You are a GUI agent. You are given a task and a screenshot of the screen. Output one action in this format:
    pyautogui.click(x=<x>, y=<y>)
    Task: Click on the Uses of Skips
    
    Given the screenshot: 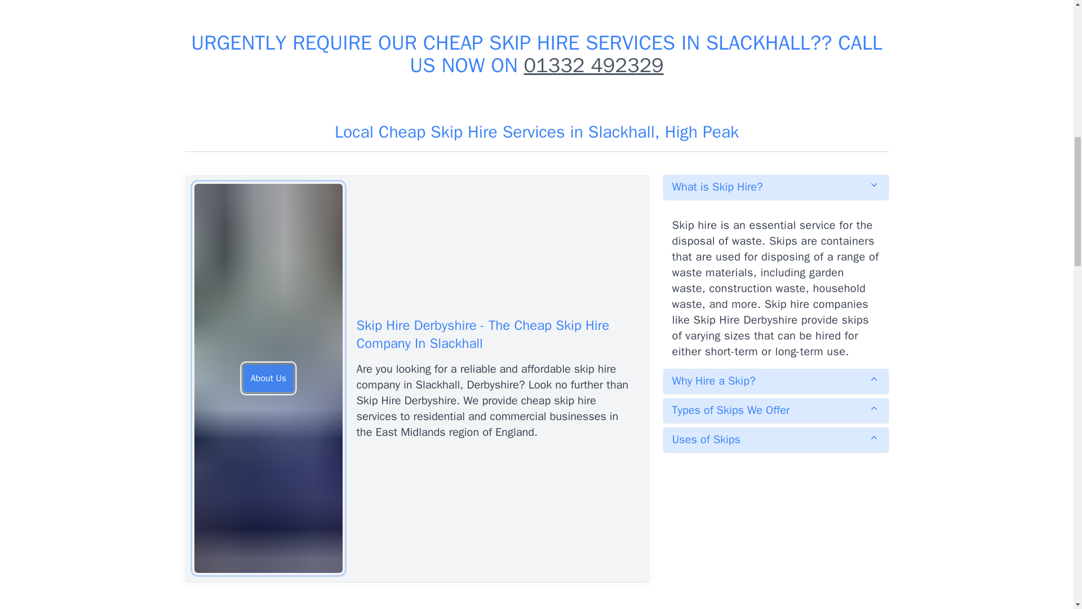 What is the action you would take?
    pyautogui.click(x=775, y=440)
    